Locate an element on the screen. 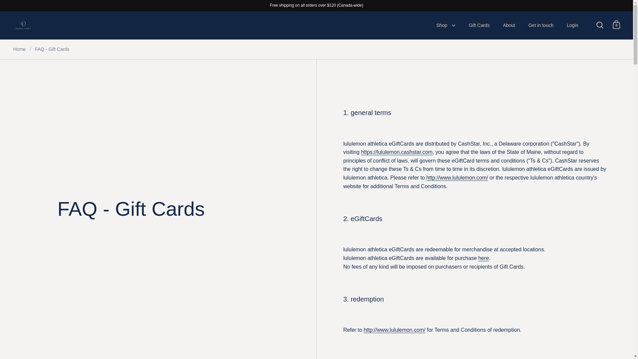  Login is located at coordinates (572, 25).